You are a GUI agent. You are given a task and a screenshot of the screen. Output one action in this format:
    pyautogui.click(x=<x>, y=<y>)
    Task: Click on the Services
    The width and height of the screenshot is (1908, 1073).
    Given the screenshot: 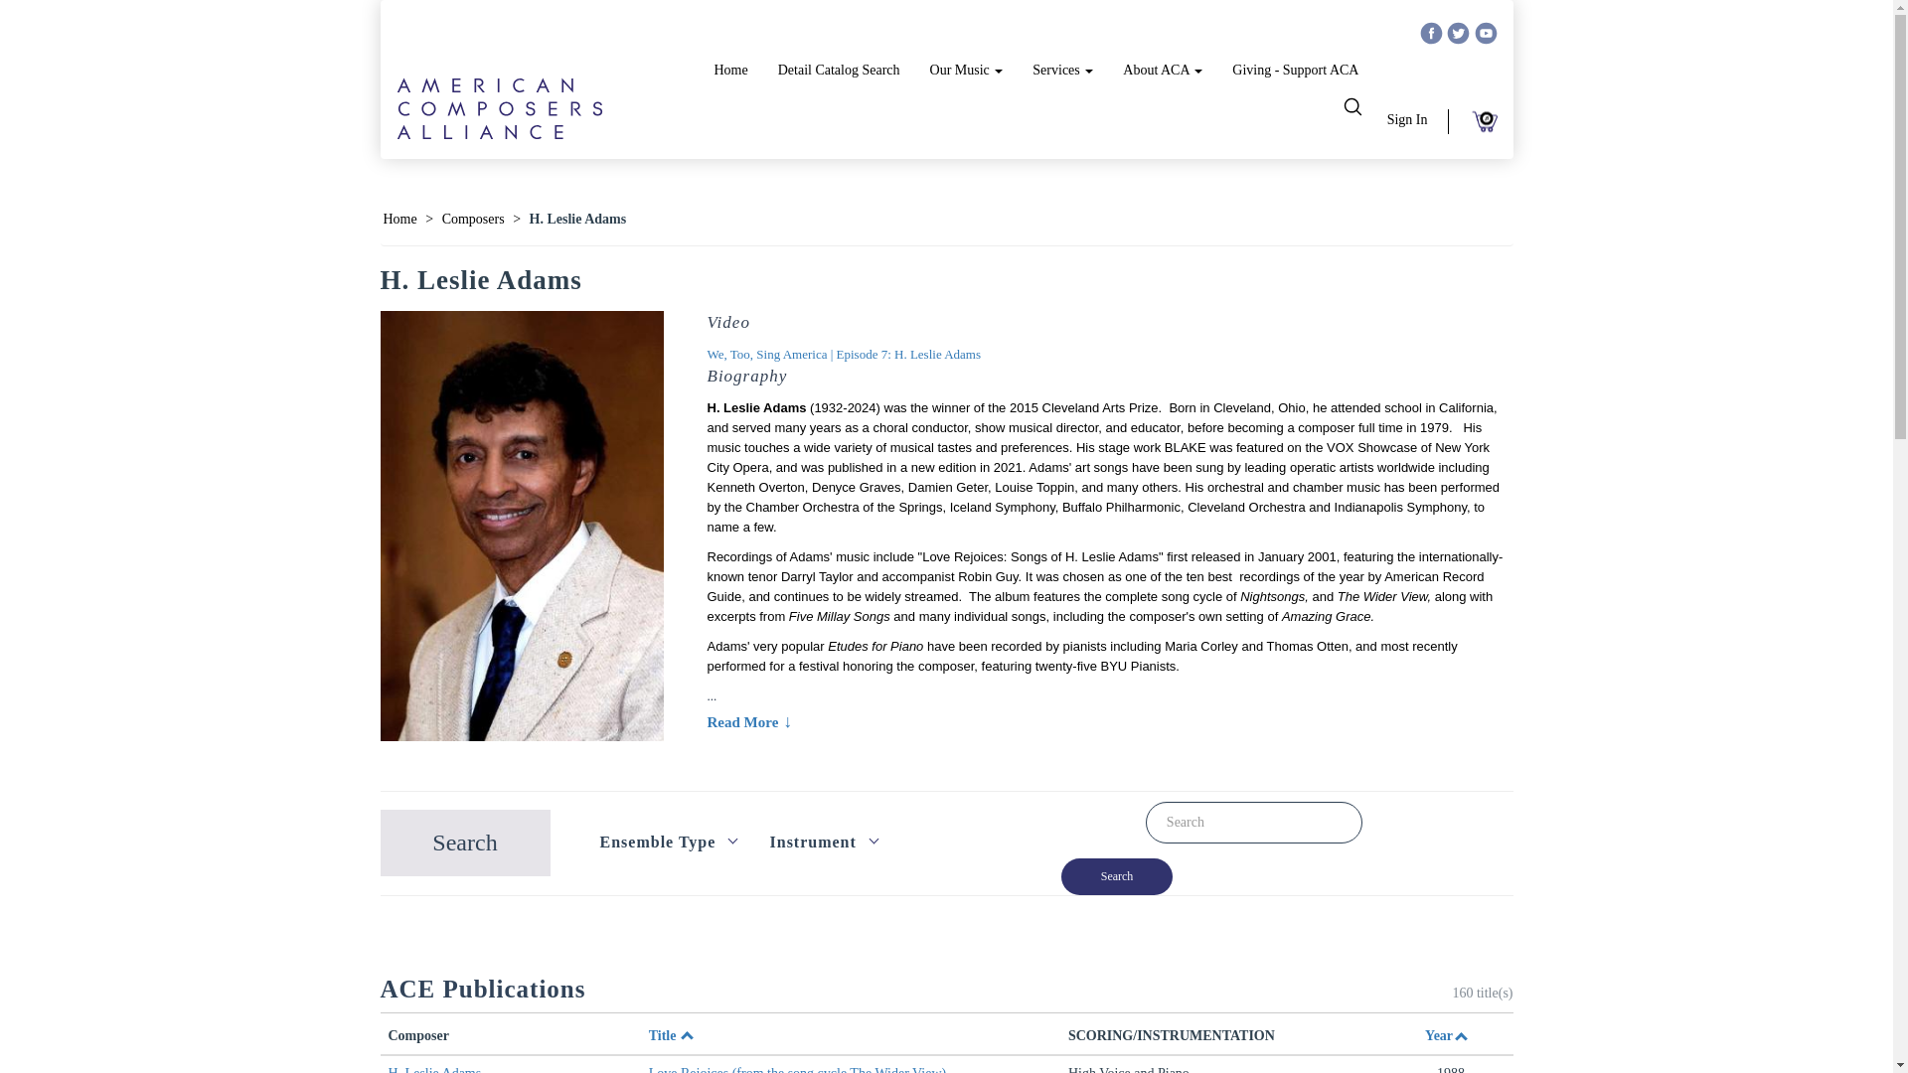 What is the action you would take?
    pyautogui.click(x=1062, y=71)
    